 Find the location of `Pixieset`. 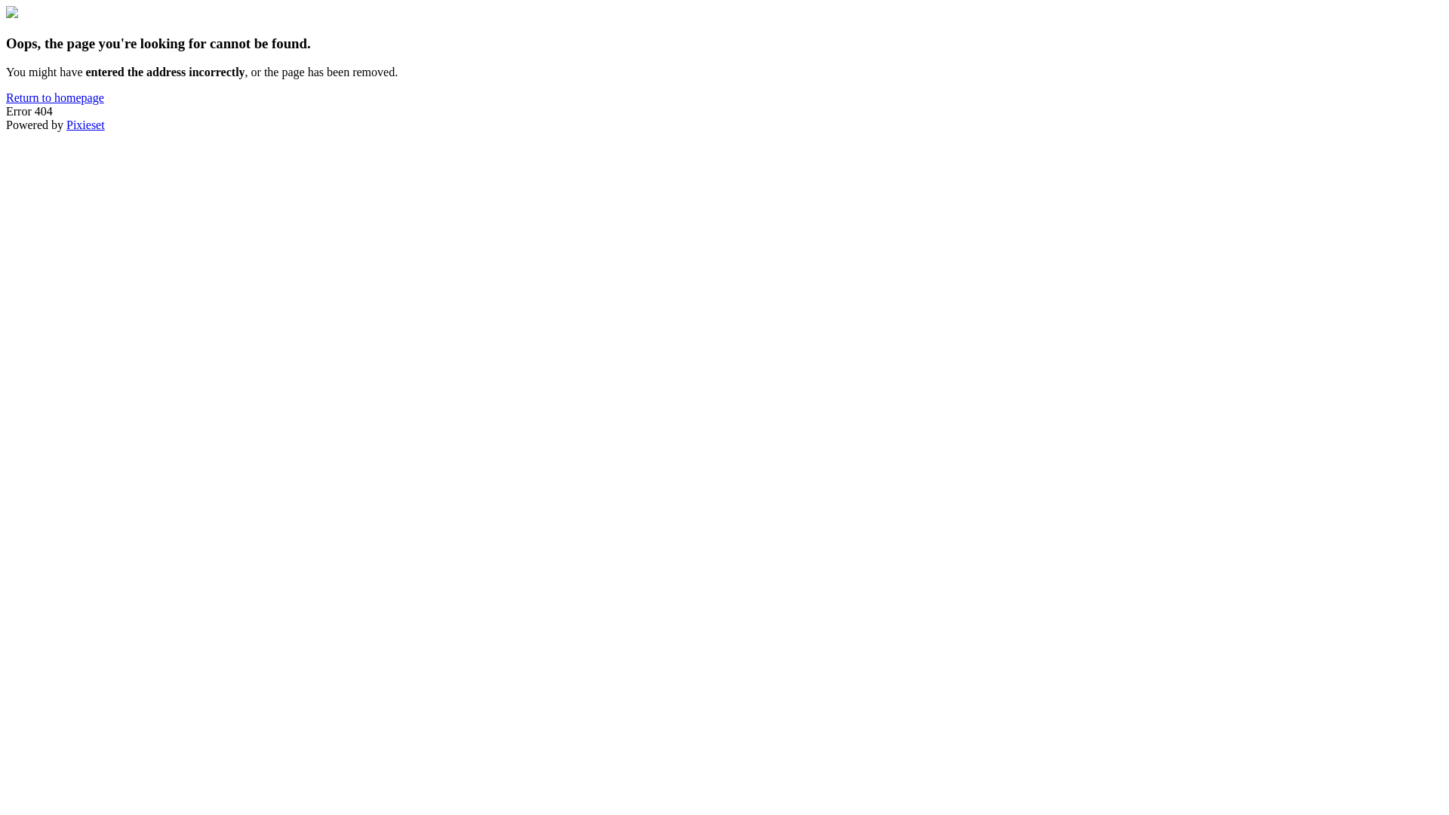

Pixieset is located at coordinates (86, 125).